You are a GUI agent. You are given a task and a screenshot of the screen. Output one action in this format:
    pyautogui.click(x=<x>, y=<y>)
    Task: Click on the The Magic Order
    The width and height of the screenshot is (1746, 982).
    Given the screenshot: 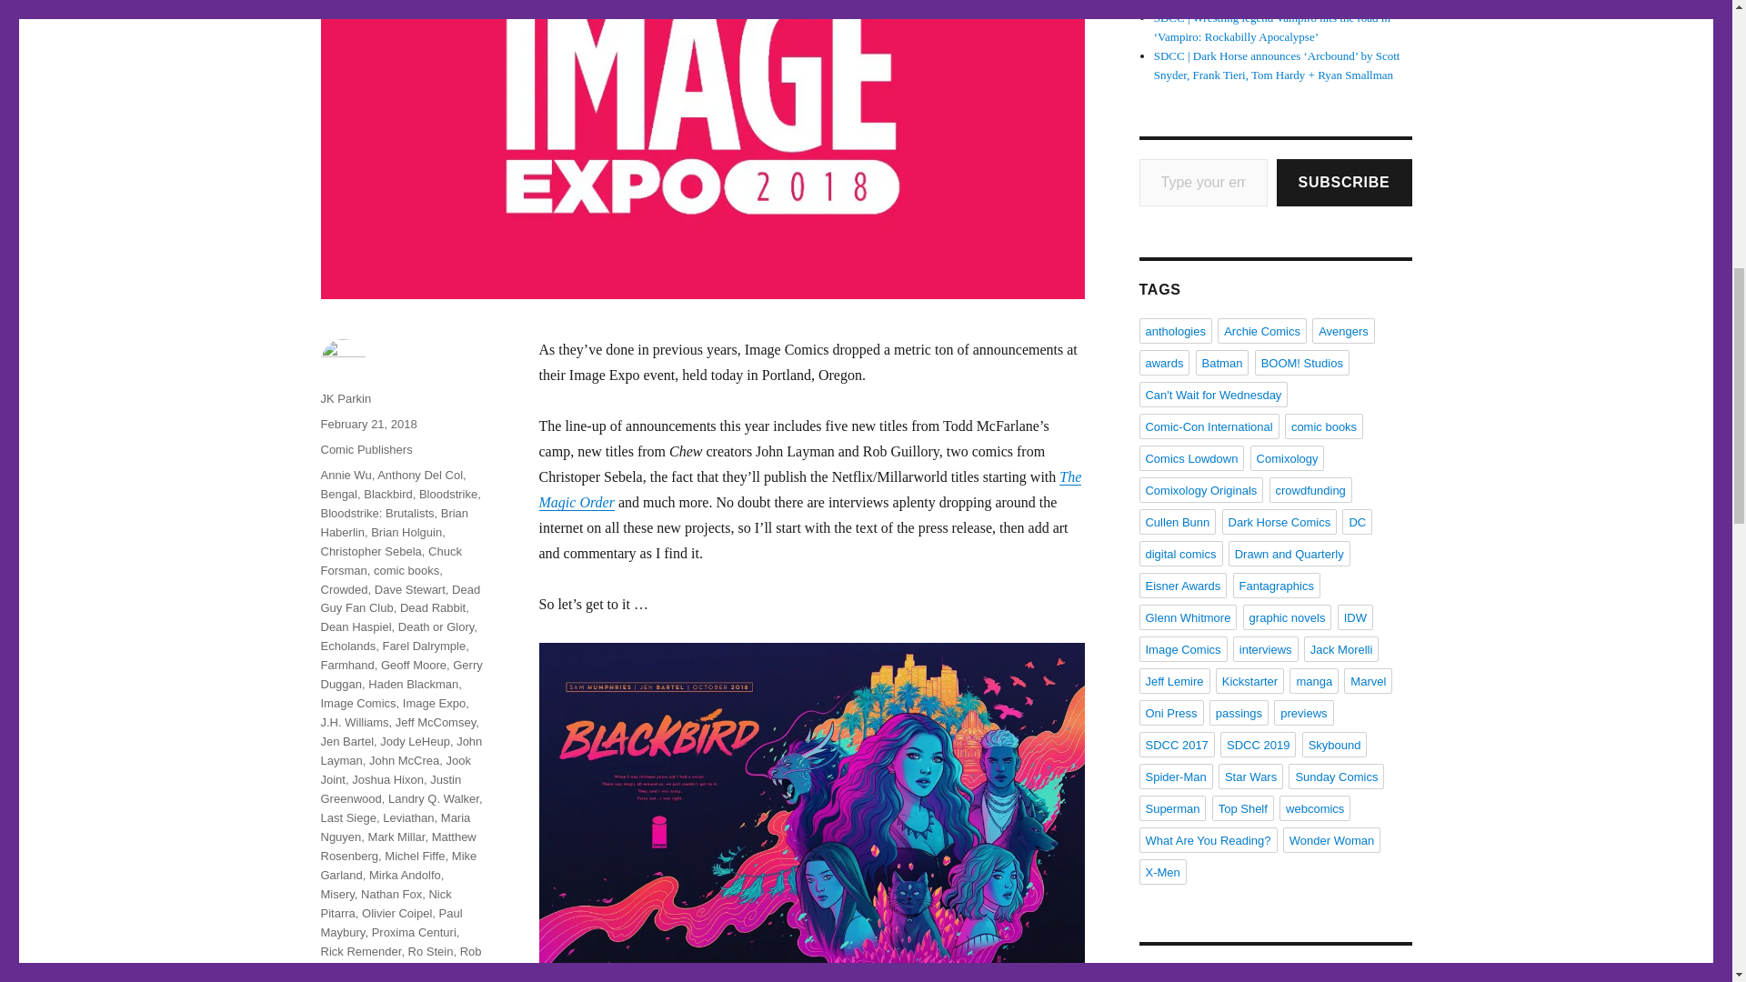 What is the action you would take?
    pyautogui.click(x=809, y=489)
    